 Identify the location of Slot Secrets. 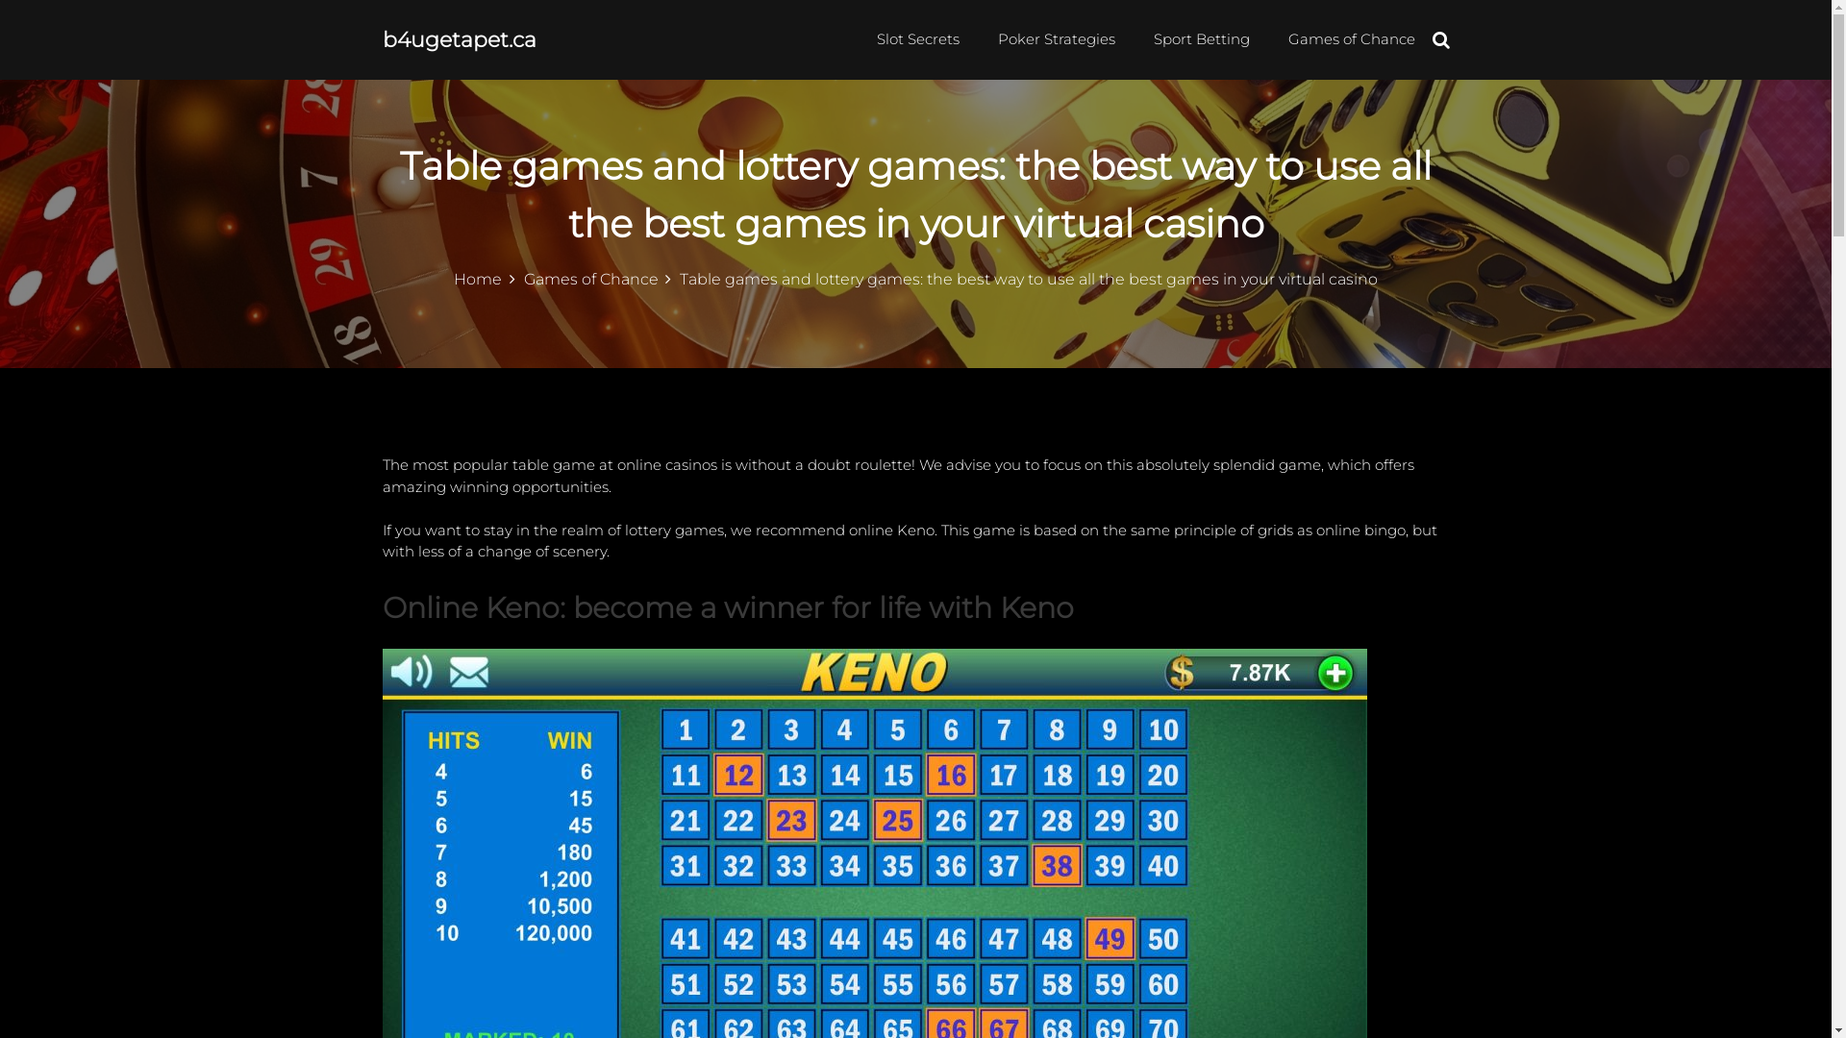
(918, 38).